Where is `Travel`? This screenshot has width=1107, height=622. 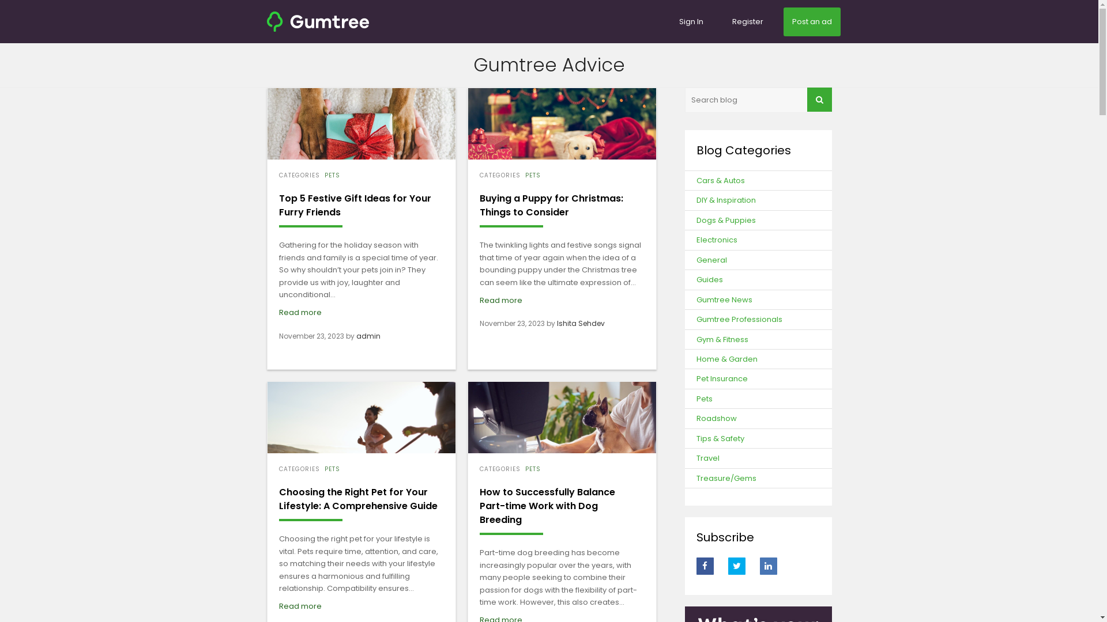 Travel is located at coordinates (708, 458).